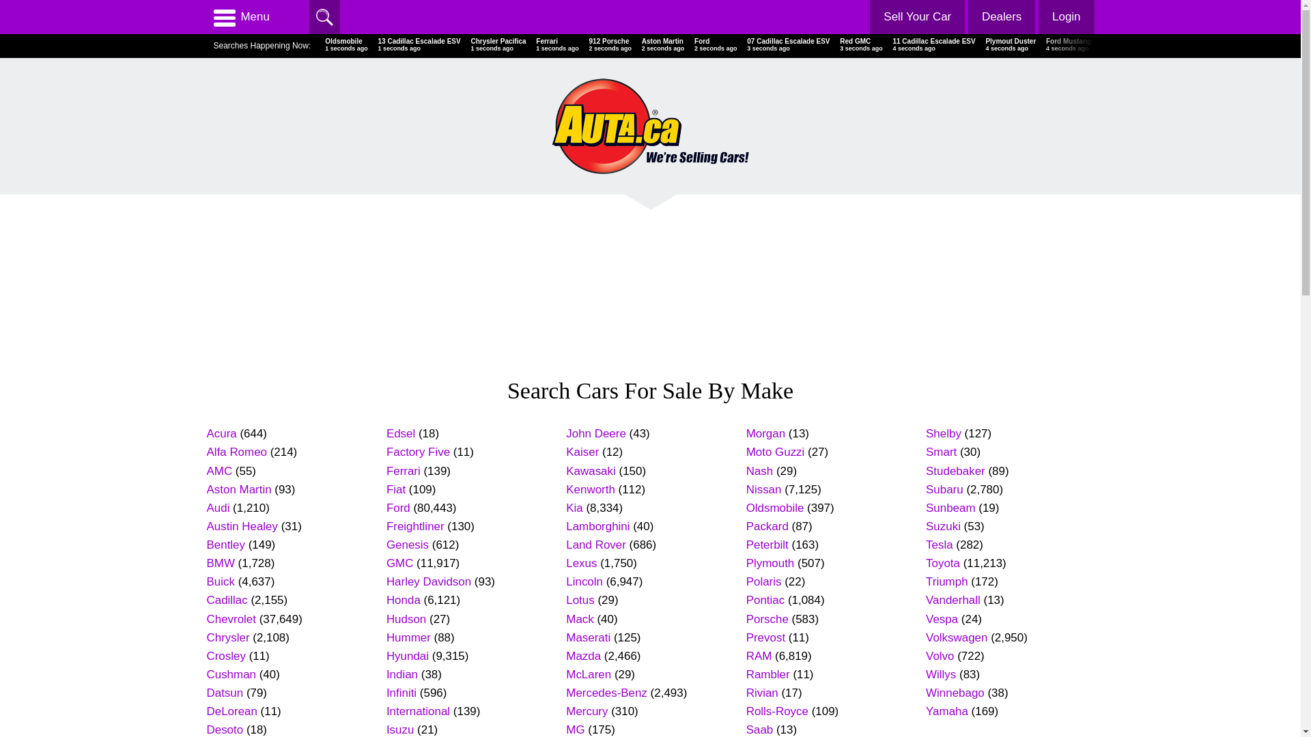  I want to click on Austin Healey, so click(242, 527).